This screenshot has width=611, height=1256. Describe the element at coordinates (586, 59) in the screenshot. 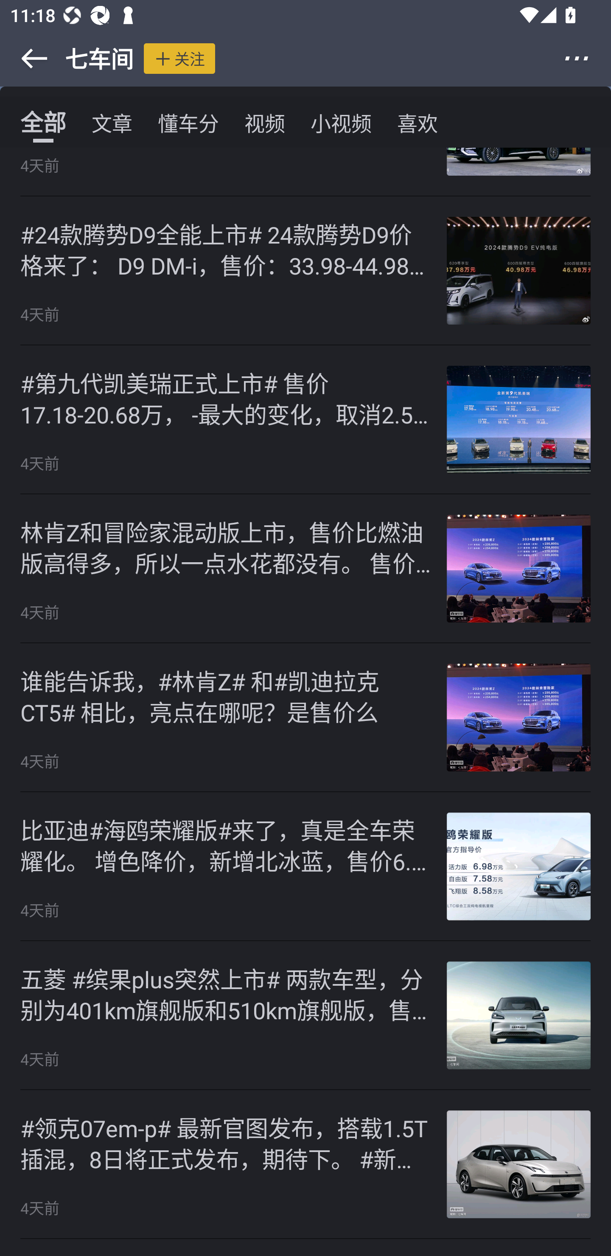

I see `` at that location.